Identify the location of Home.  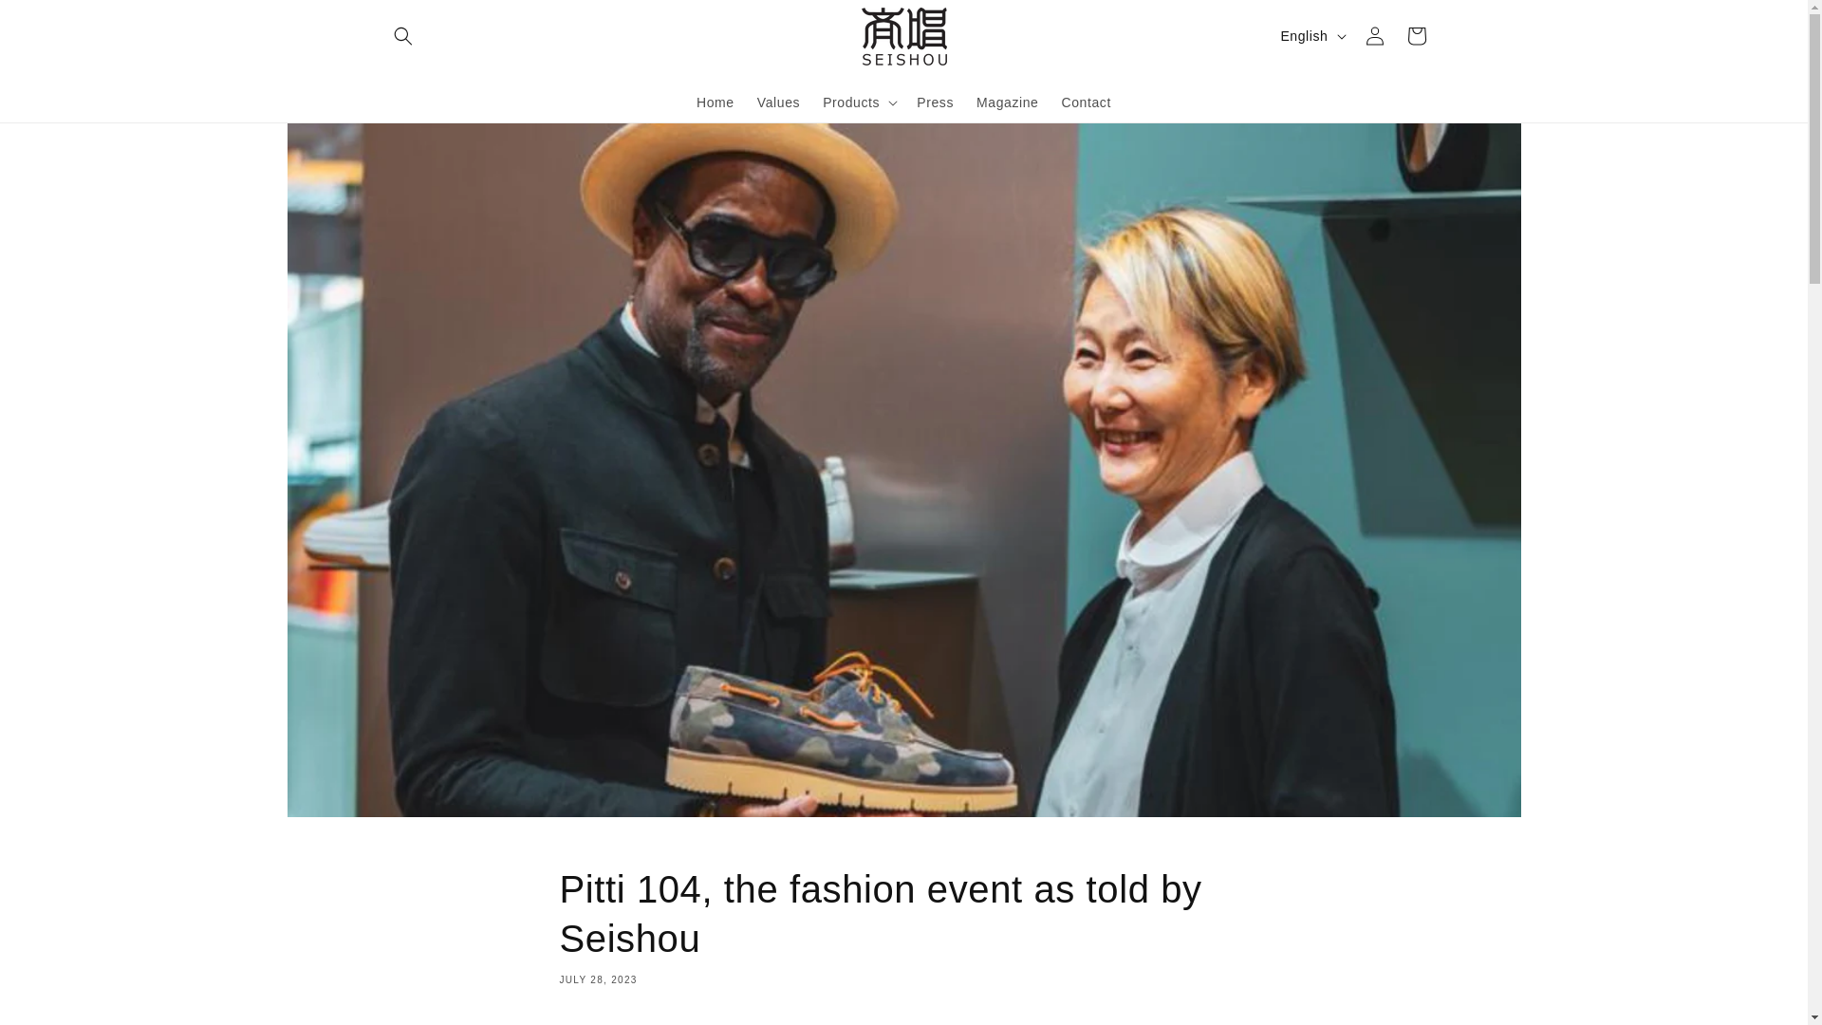
(715, 102).